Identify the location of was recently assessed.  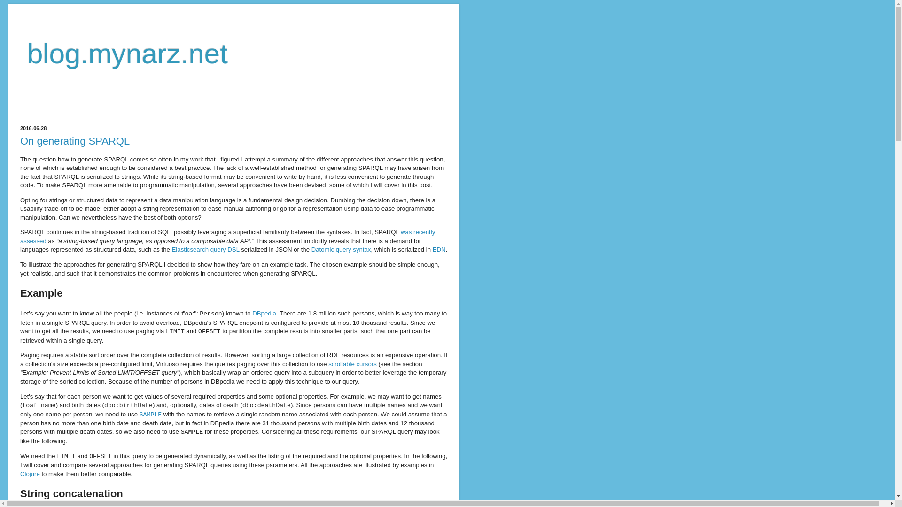
(227, 236).